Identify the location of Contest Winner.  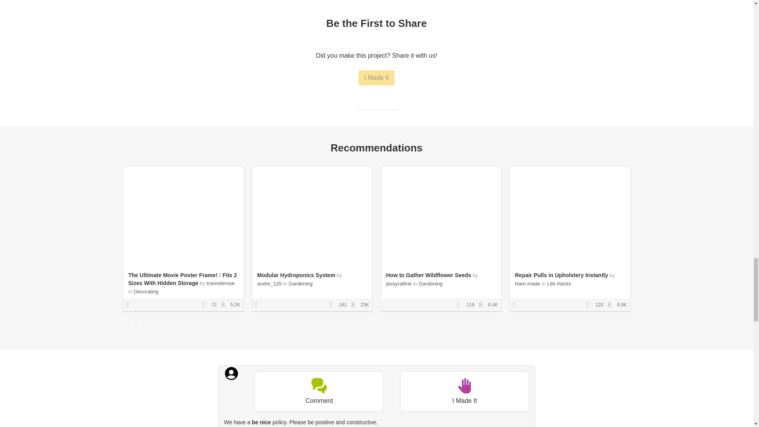
(259, 305).